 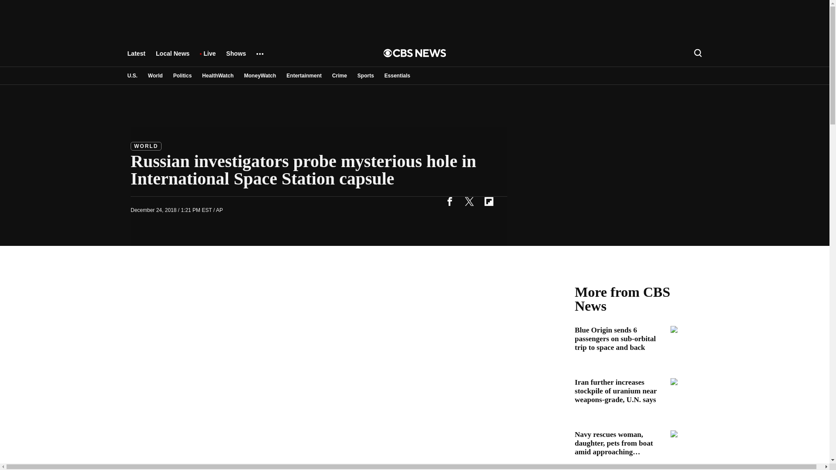 I want to click on facebook, so click(x=449, y=201).